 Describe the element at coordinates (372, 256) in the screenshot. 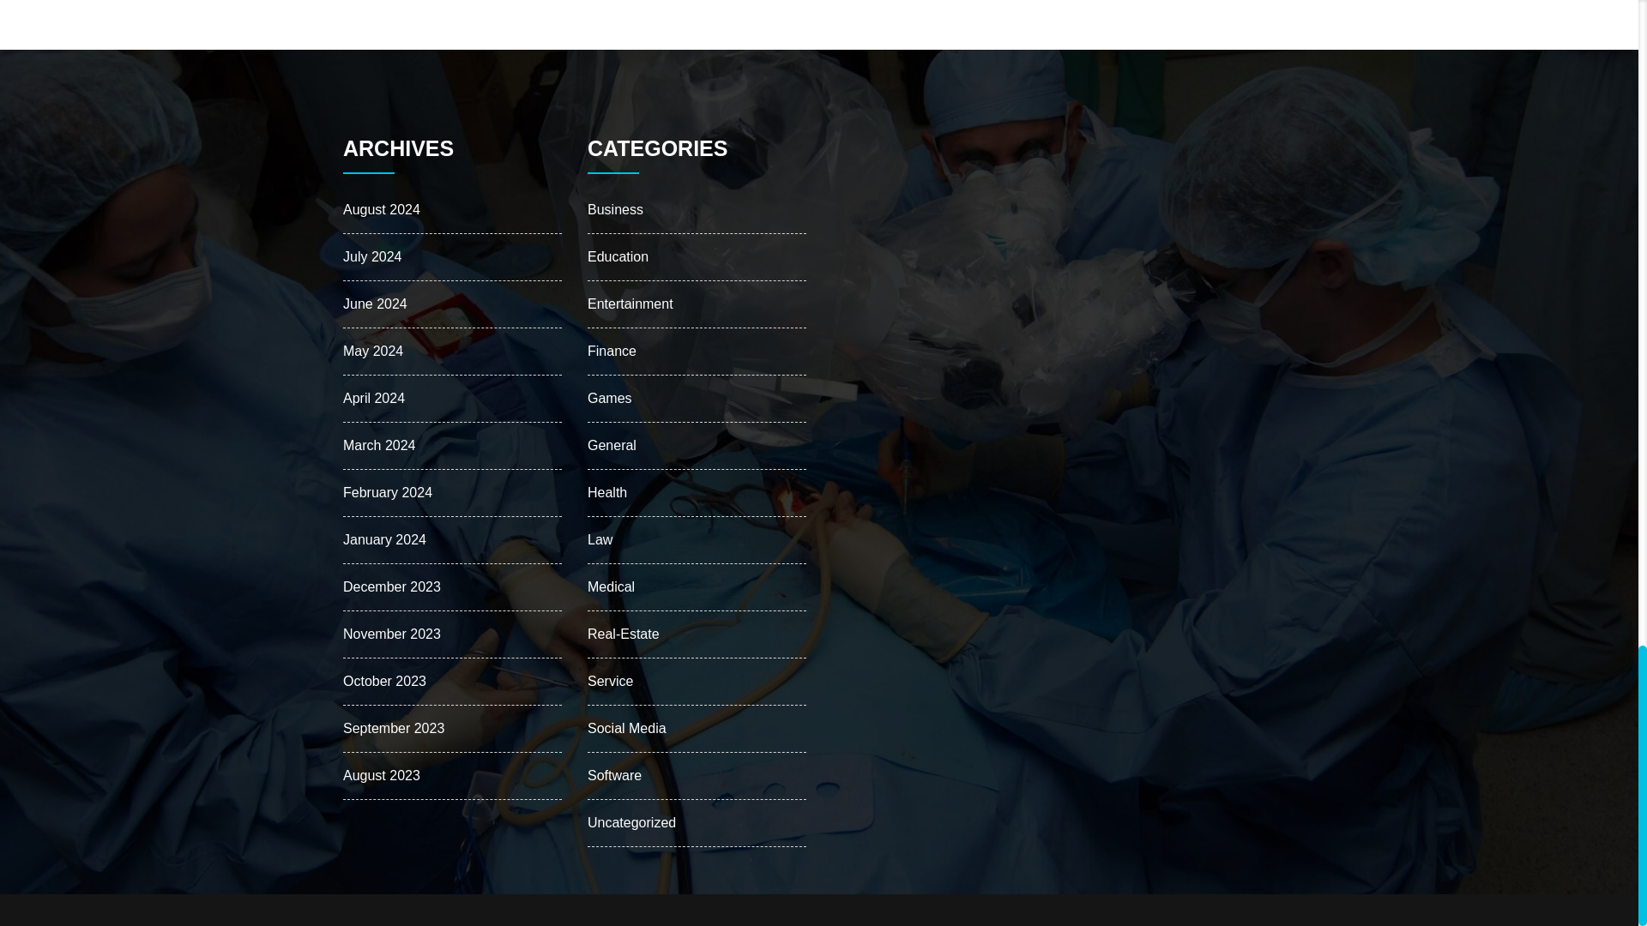

I see `July 2024` at that location.